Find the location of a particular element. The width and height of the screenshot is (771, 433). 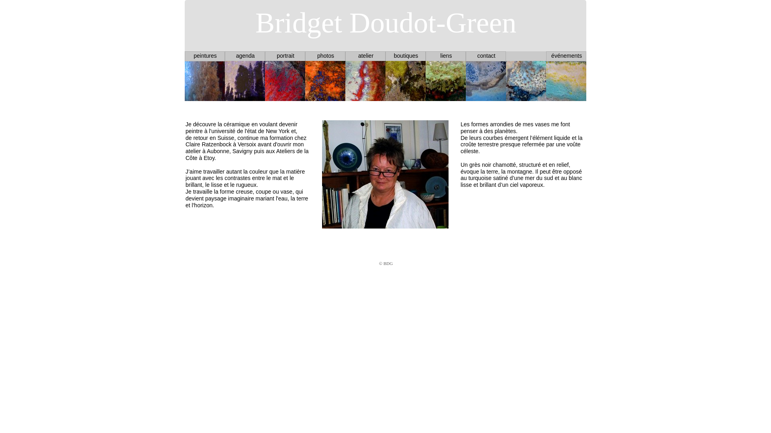

contact is located at coordinates (486, 55).